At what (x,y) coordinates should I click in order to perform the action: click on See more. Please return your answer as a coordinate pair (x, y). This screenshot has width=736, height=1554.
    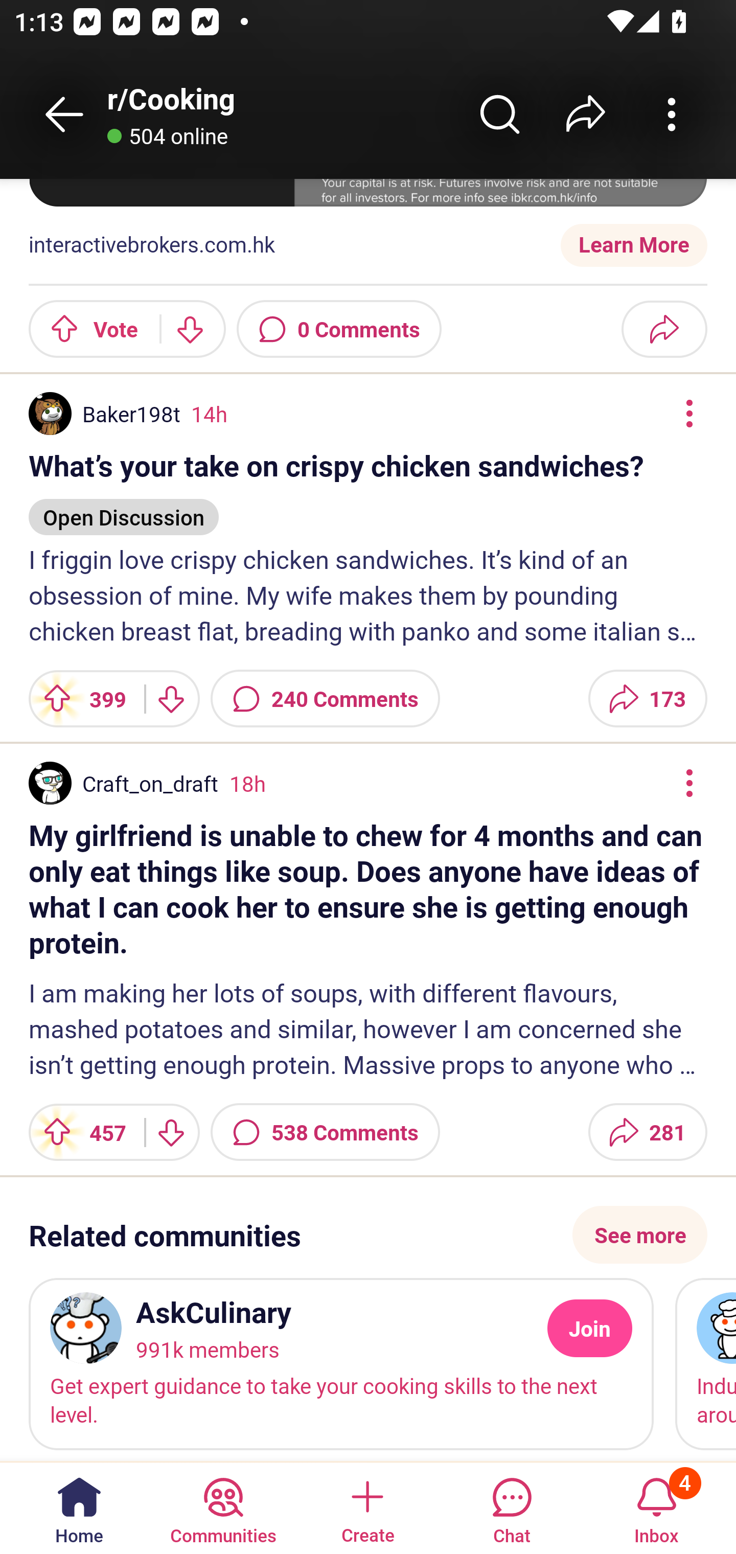
    Looking at the image, I should click on (640, 1234).